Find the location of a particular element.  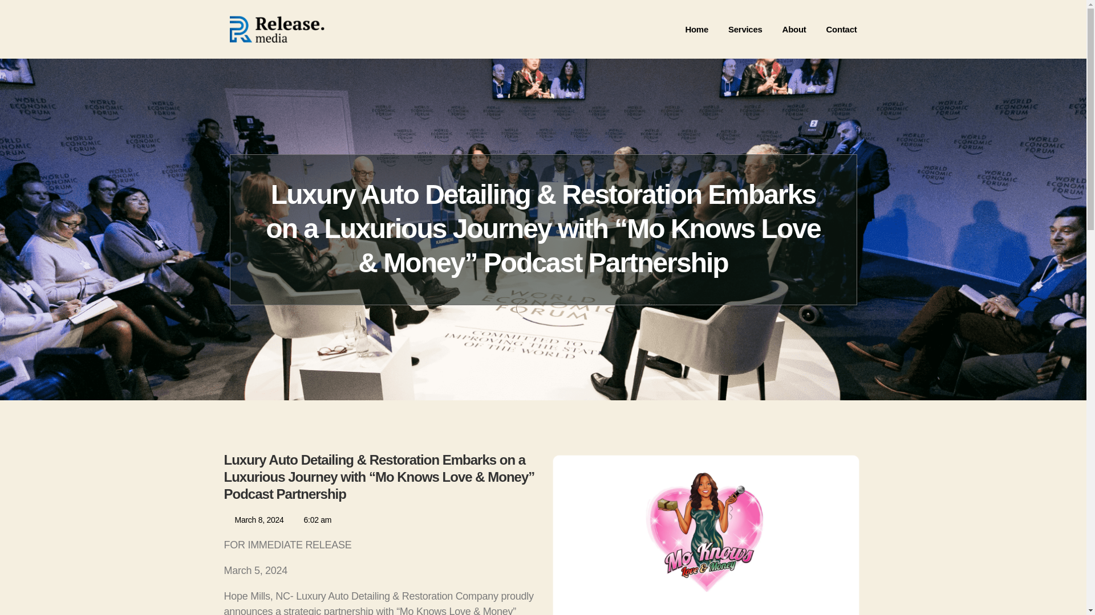

Contact is located at coordinates (842, 30).